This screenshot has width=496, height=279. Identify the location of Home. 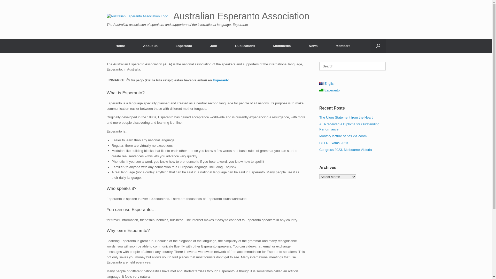
(120, 45).